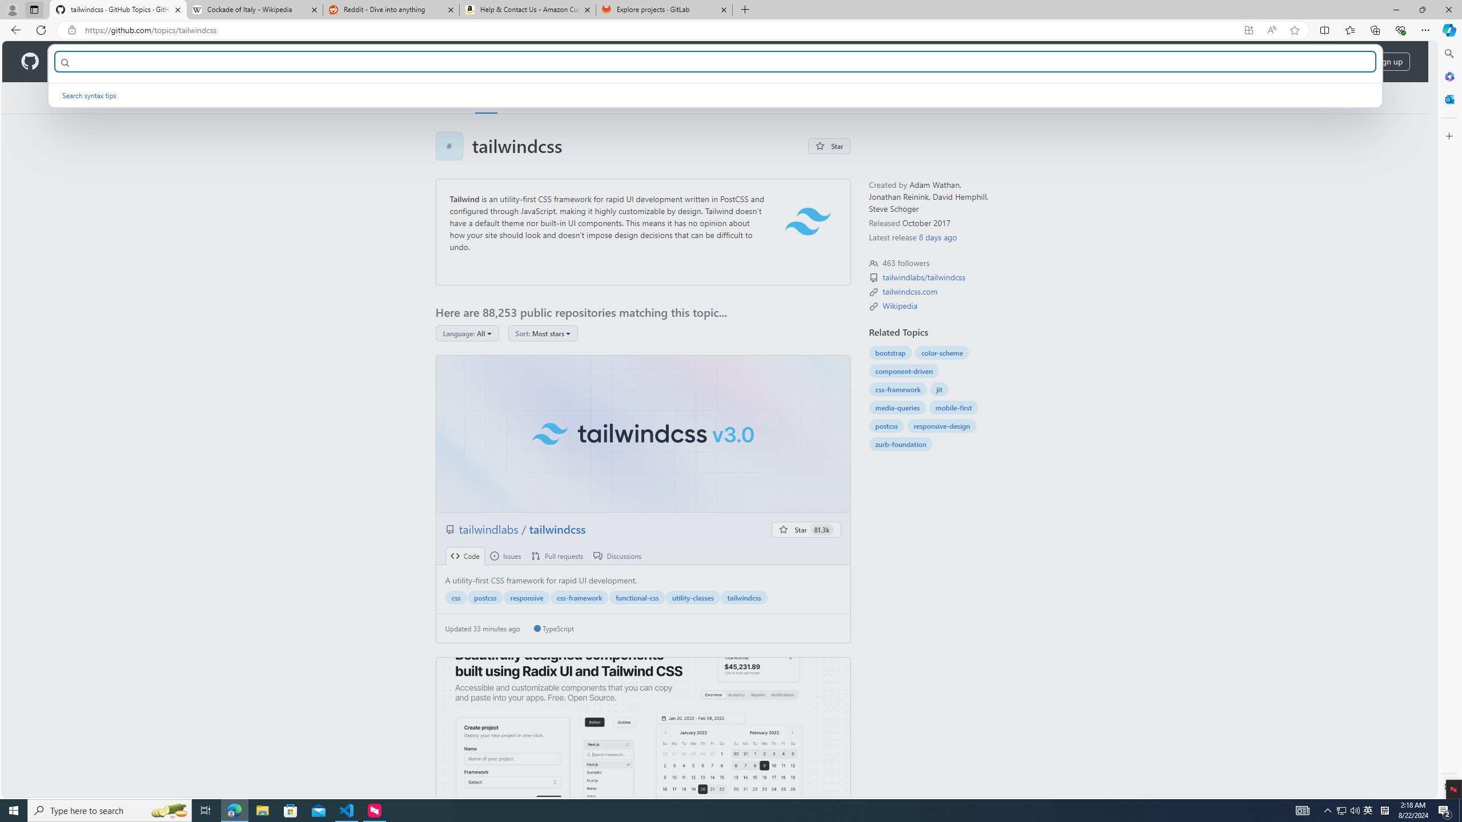  What do you see at coordinates (557, 556) in the screenshot?
I see ` Pull requests` at bounding box center [557, 556].